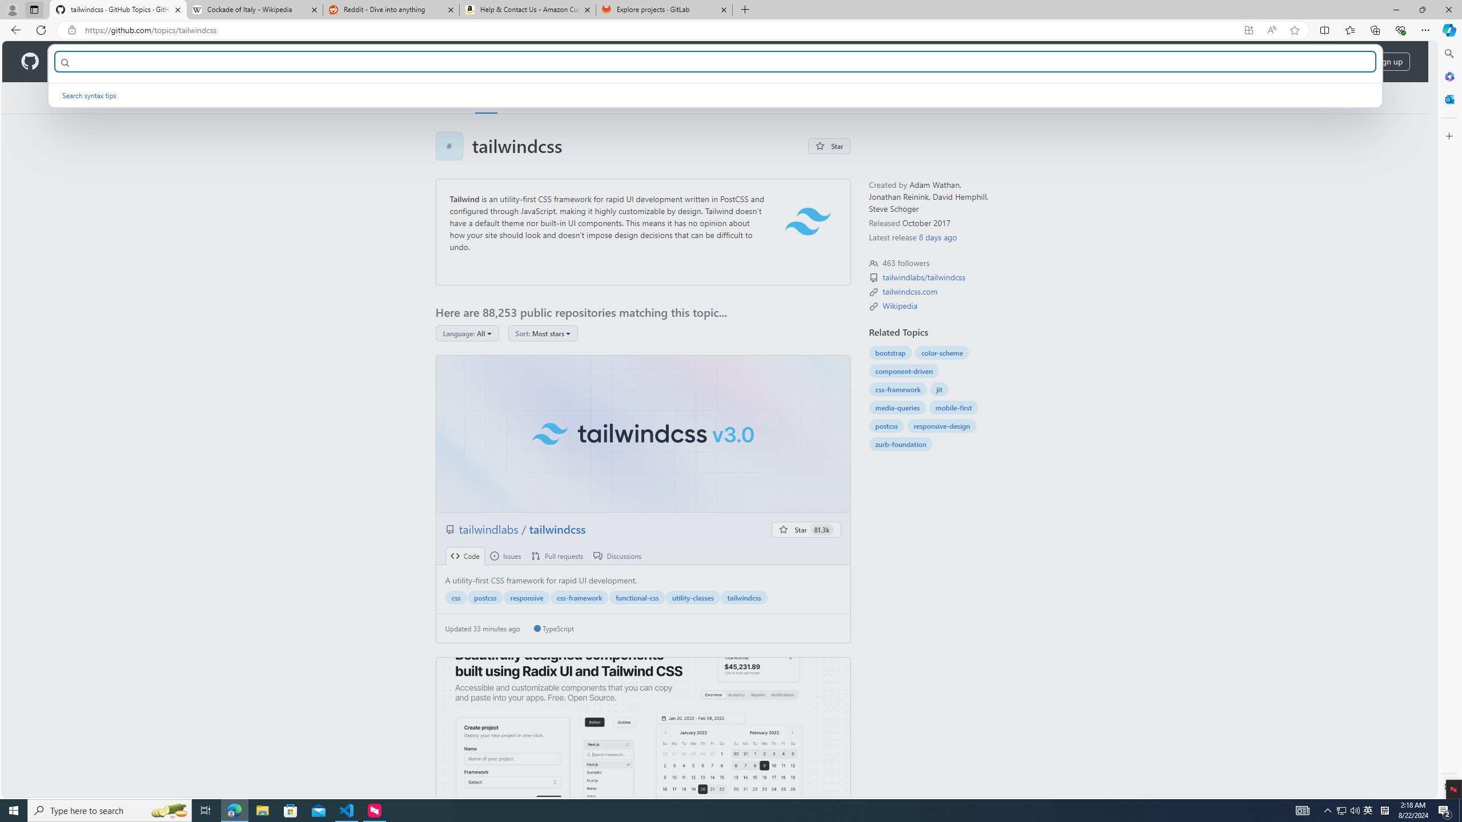  What do you see at coordinates (557, 556) in the screenshot?
I see ` Pull requests` at bounding box center [557, 556].